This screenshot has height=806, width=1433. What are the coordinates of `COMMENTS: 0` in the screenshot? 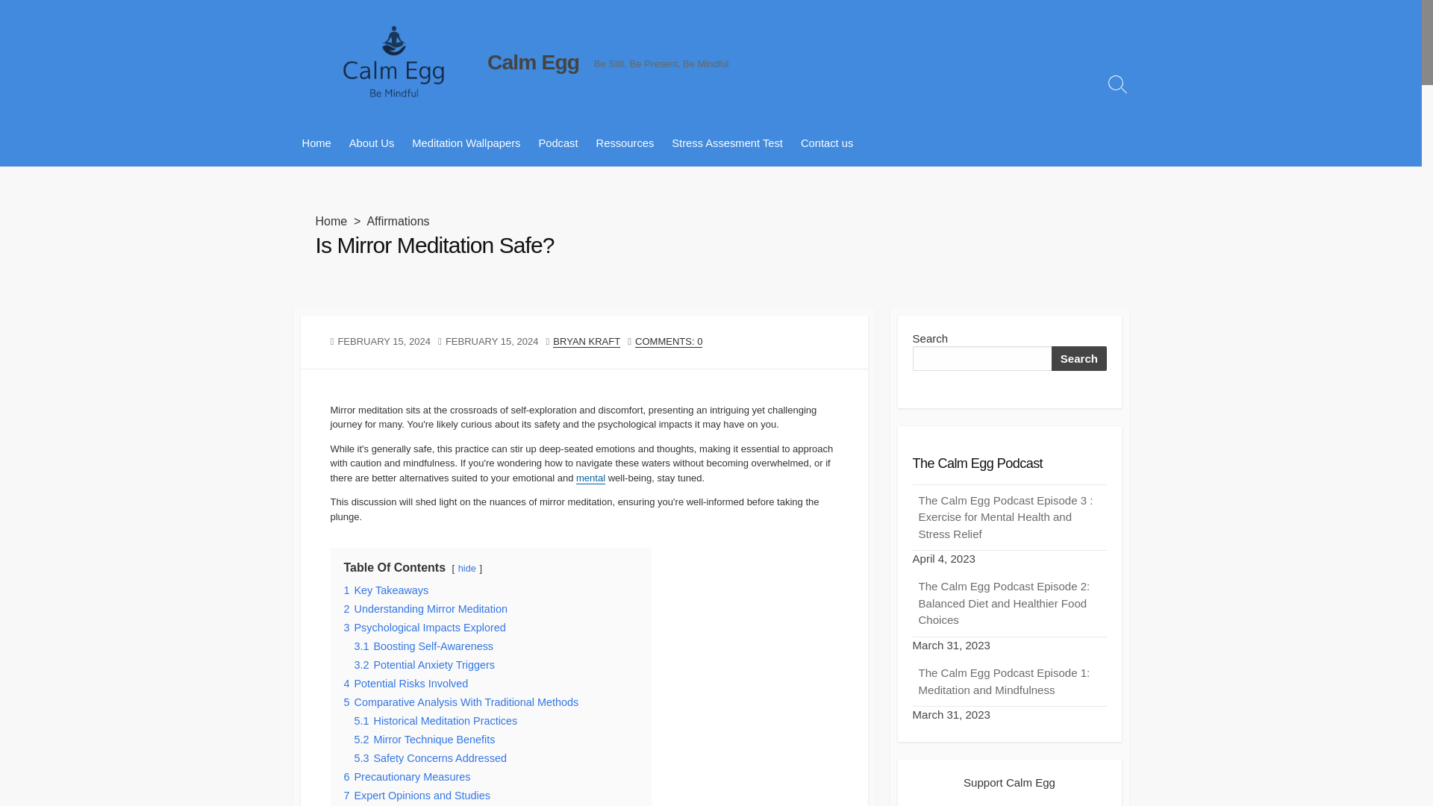 It's located at (668, 342).